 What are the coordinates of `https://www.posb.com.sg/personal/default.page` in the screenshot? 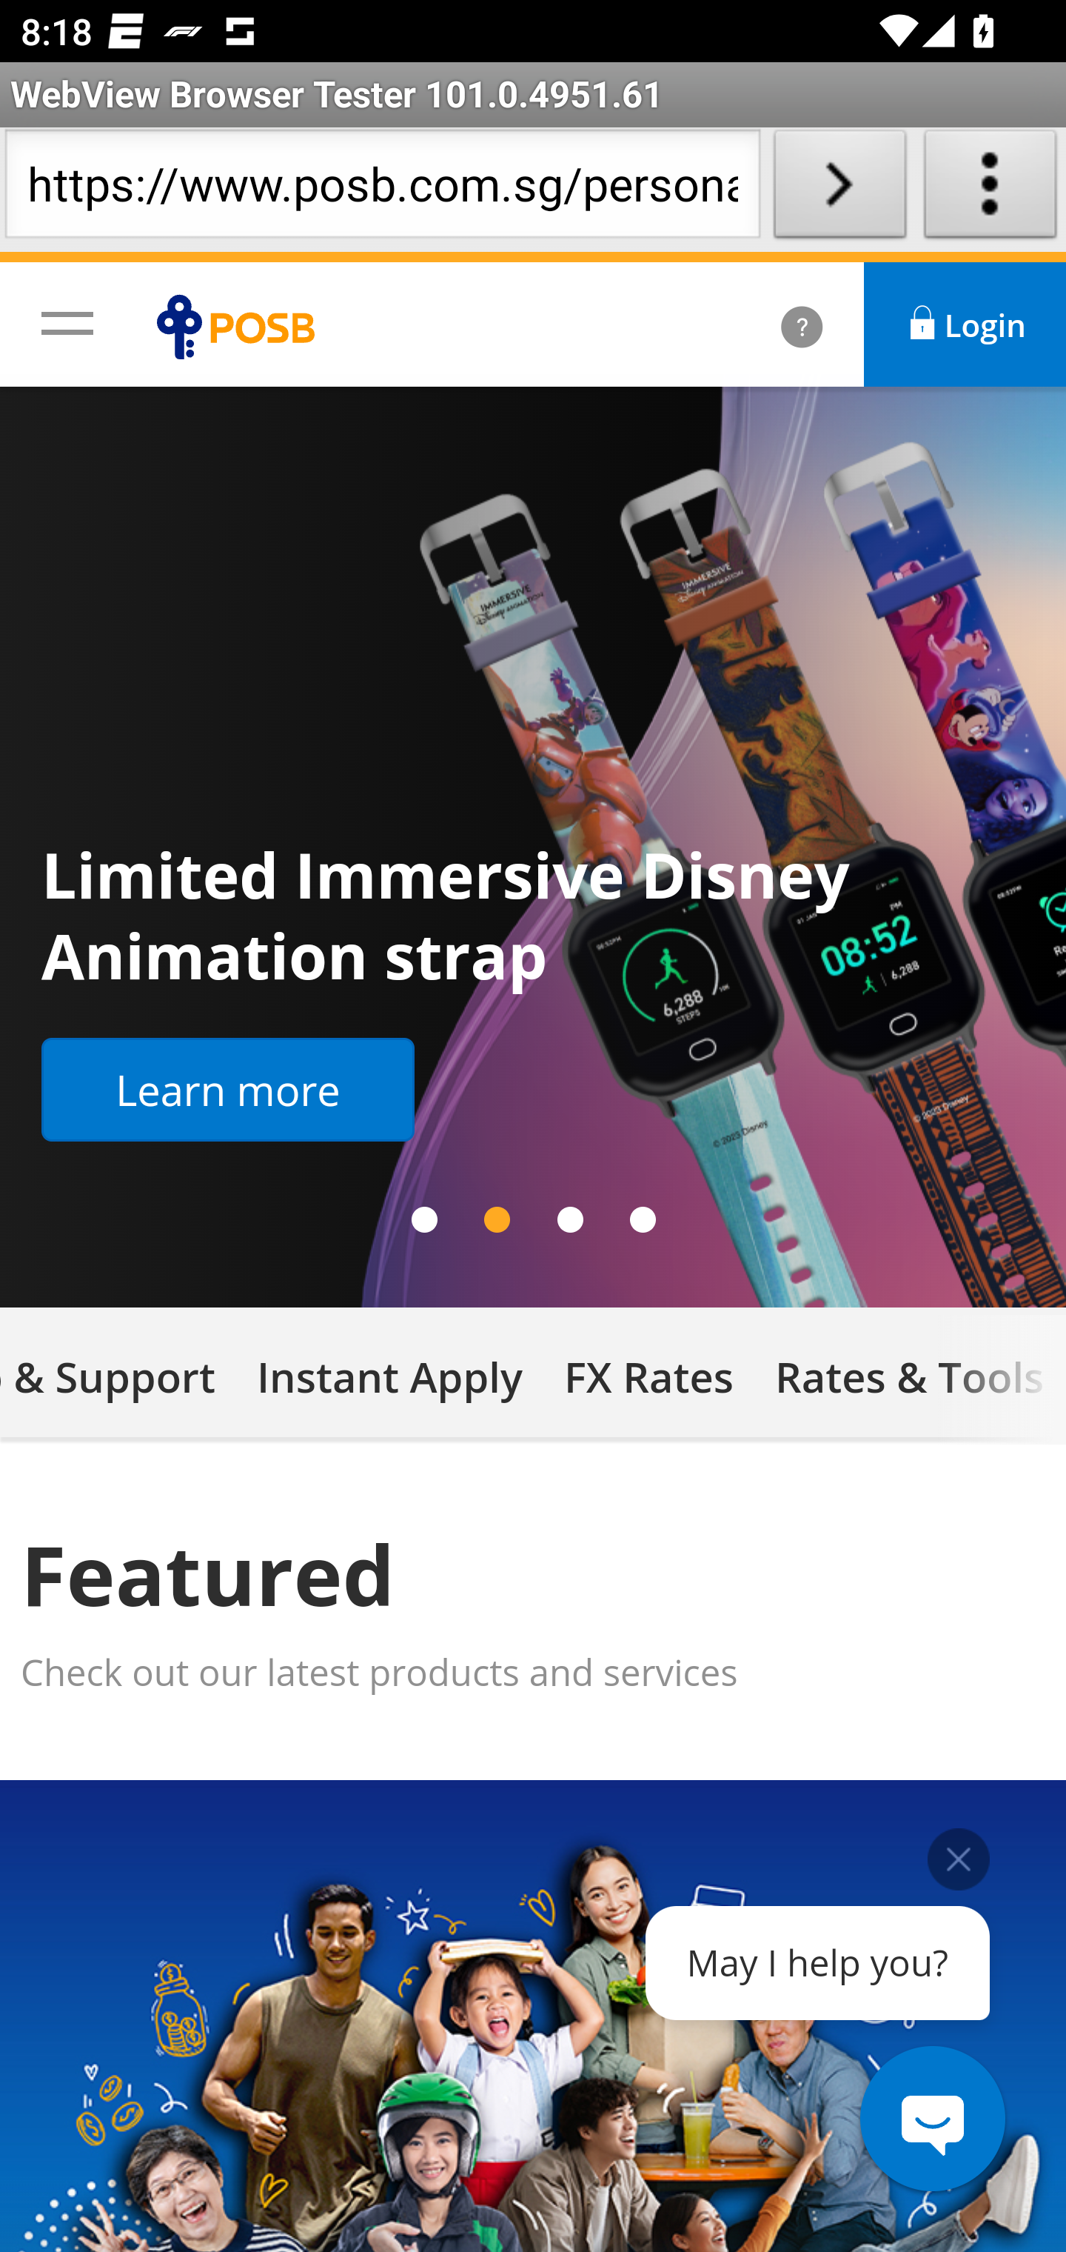 It's located at (382, 190).